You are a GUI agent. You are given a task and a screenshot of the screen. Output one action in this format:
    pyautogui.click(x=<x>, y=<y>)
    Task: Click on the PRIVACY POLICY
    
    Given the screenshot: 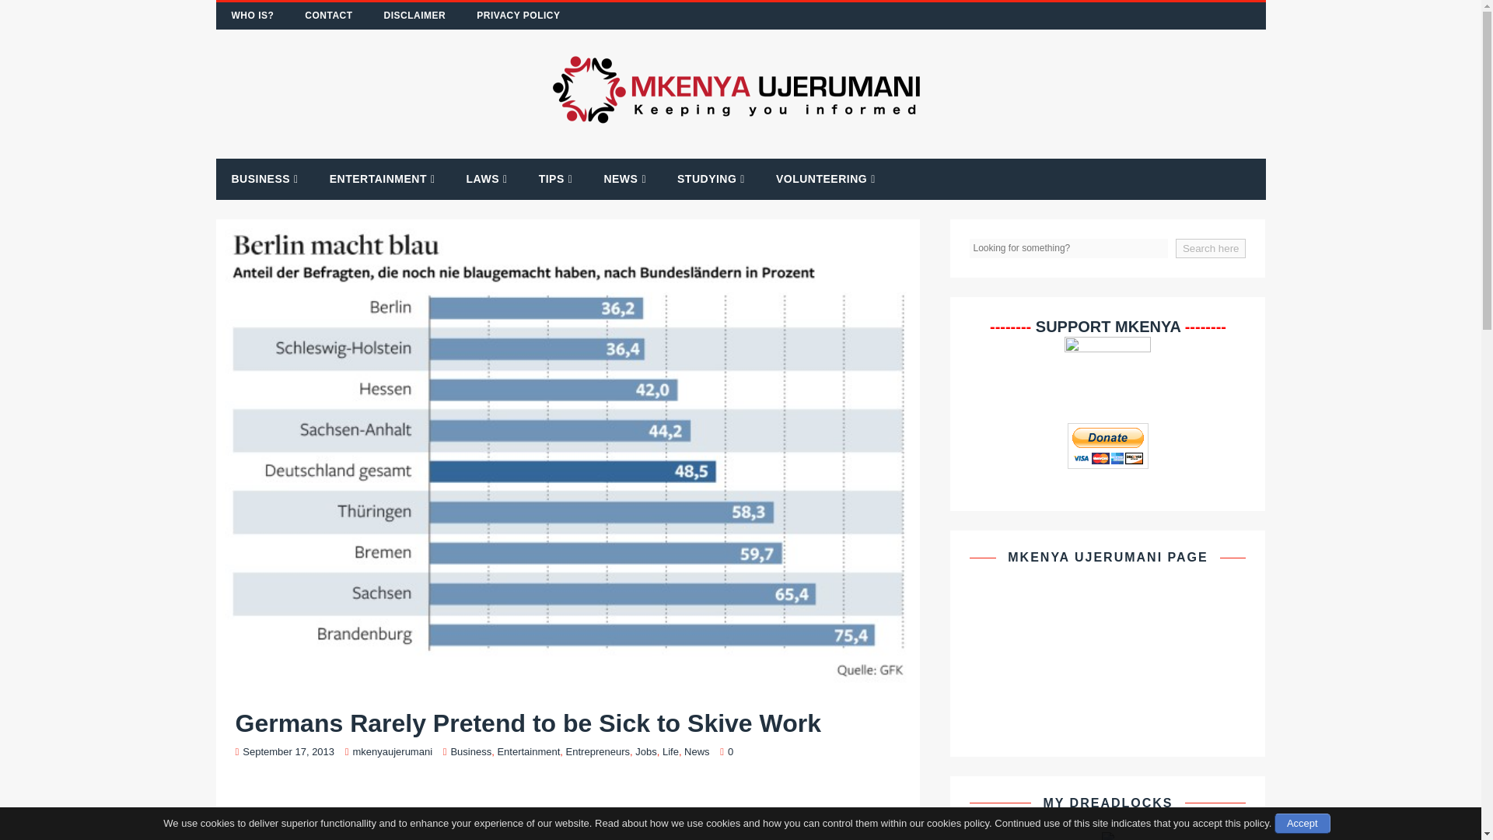 What is the action you would take?
    pyautogui.click(x=518, y=16)
    